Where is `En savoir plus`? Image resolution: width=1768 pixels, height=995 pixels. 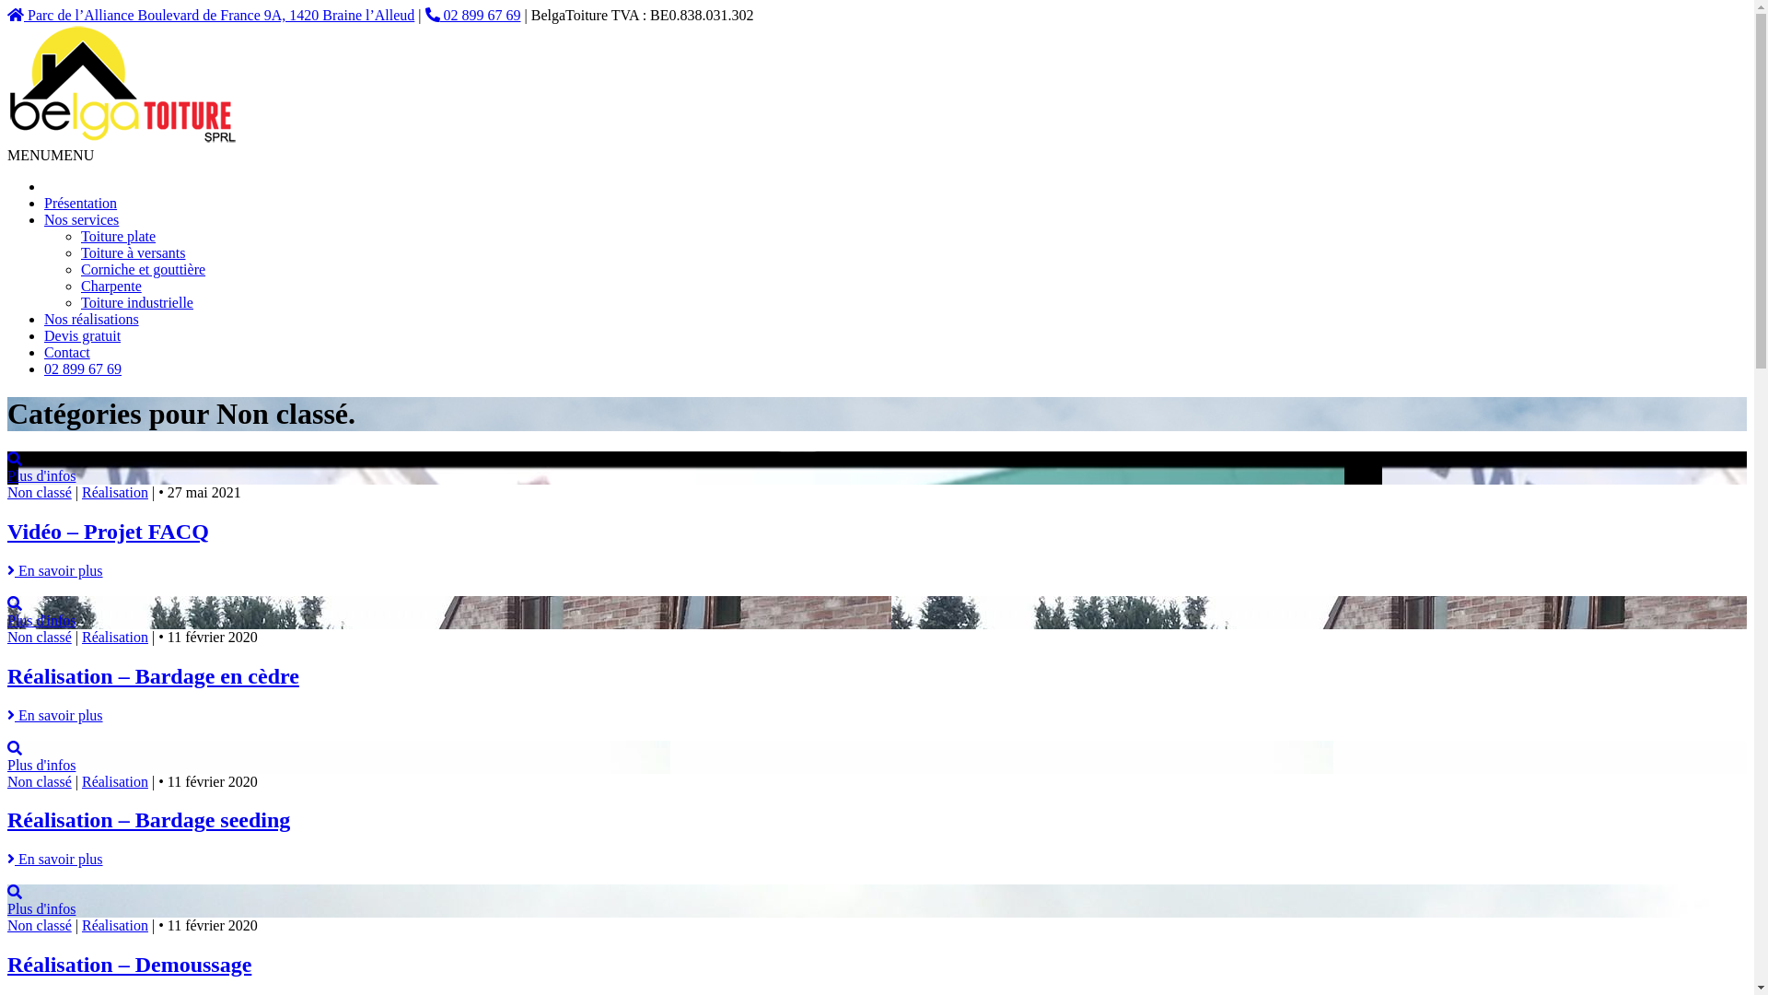 En savoir plus is located at coordinates (55, 859).